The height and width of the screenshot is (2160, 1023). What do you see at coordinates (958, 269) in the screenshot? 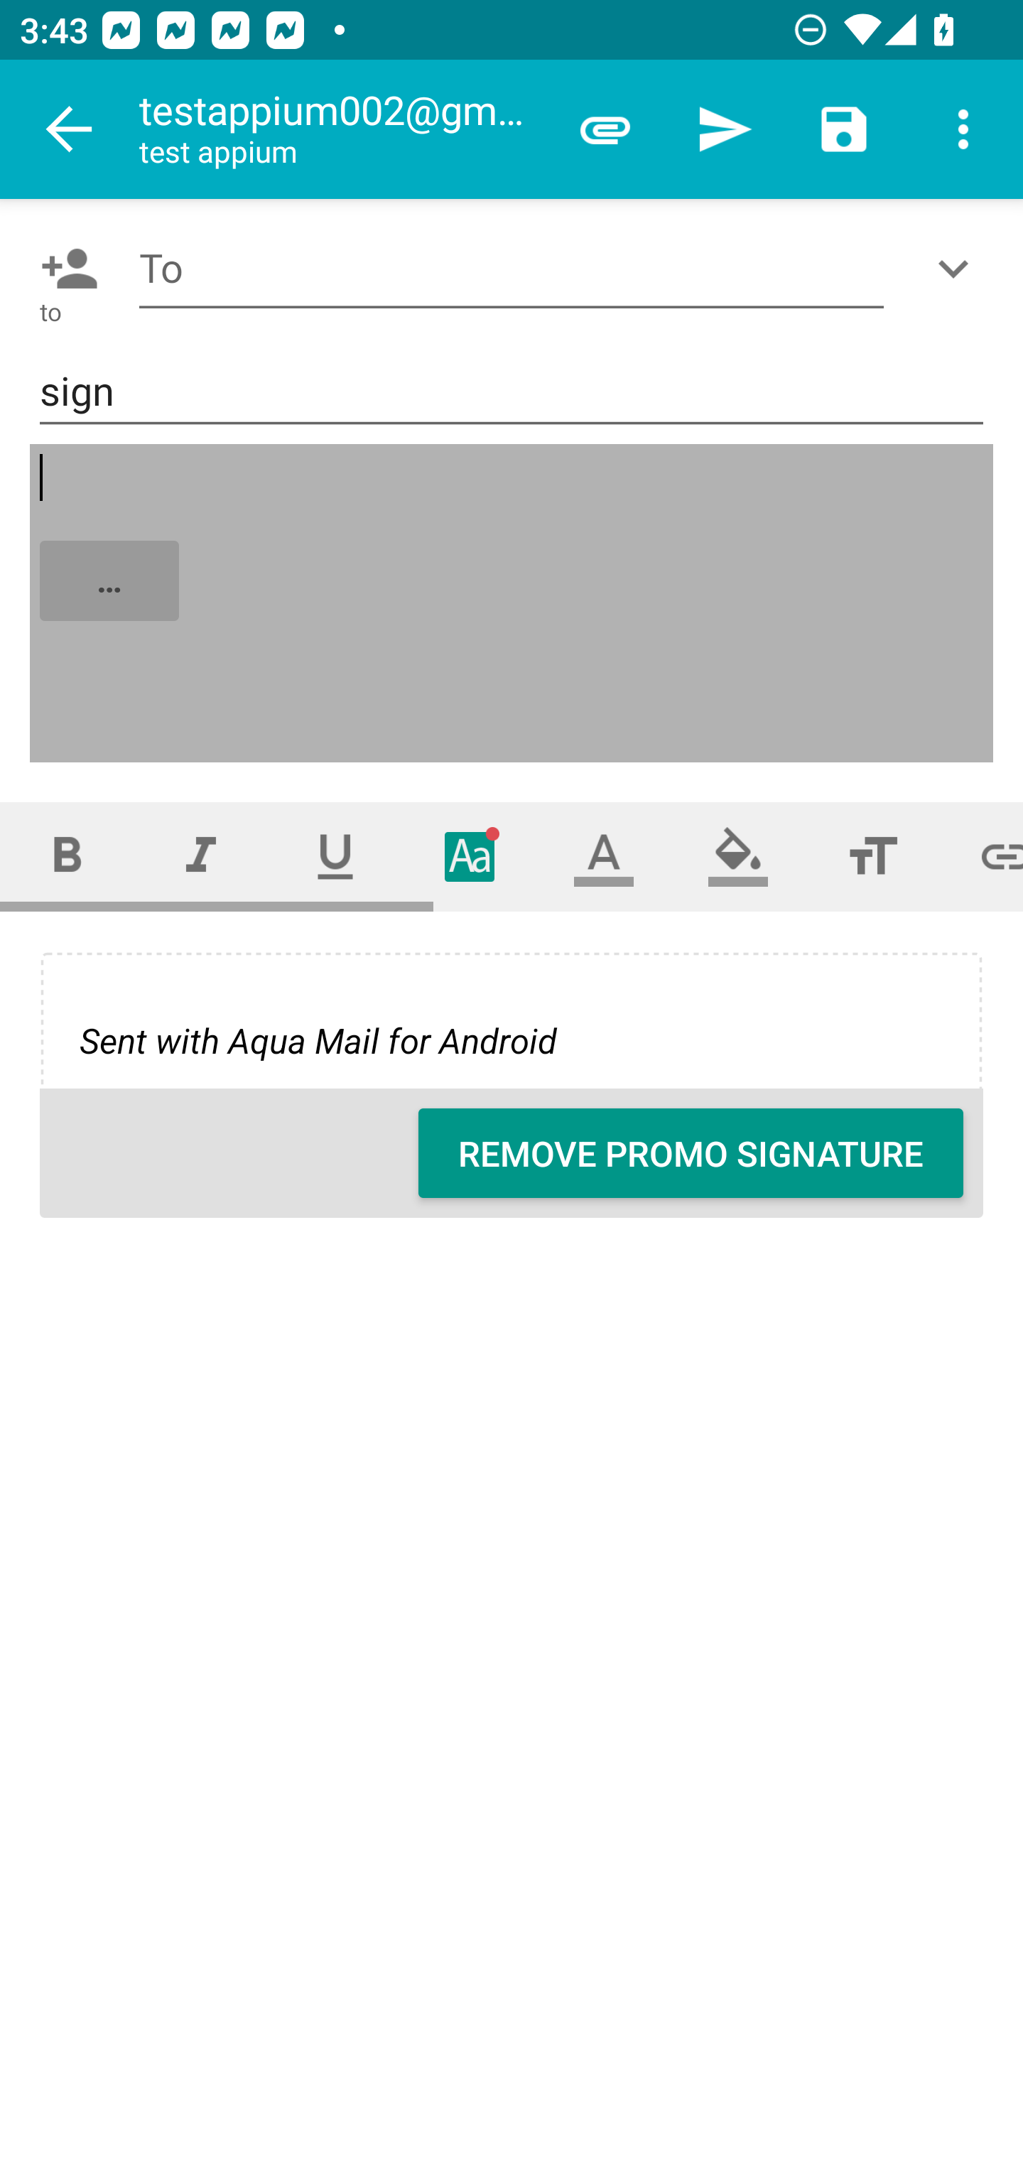
I see `Show/Add CC/BCC` at bounding box center [958, 269].